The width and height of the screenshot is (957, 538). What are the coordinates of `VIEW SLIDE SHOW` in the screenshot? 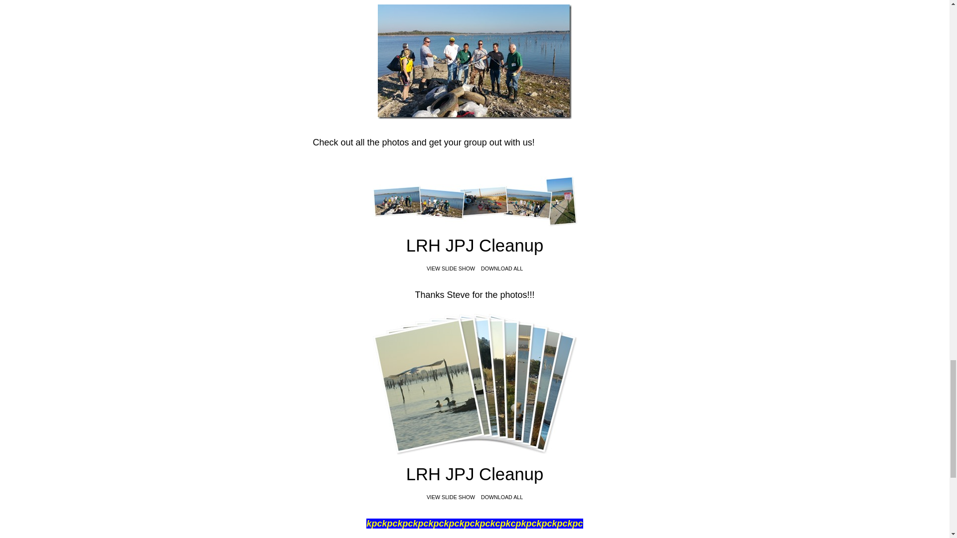 It's located at (451, 269).